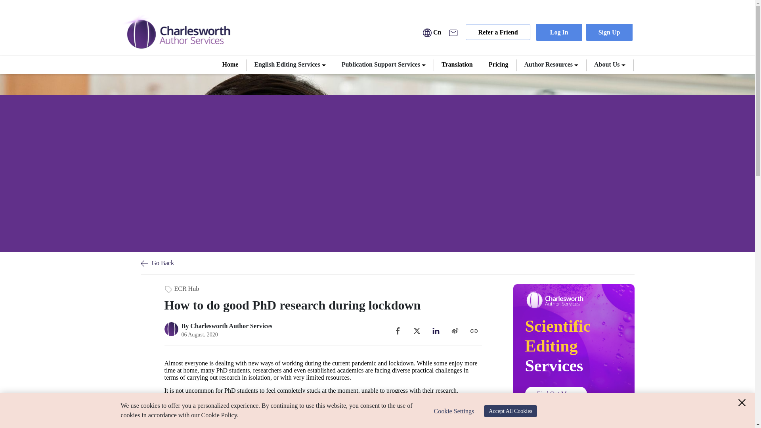  I want to click on Refer a Friend, so click(498, 32).